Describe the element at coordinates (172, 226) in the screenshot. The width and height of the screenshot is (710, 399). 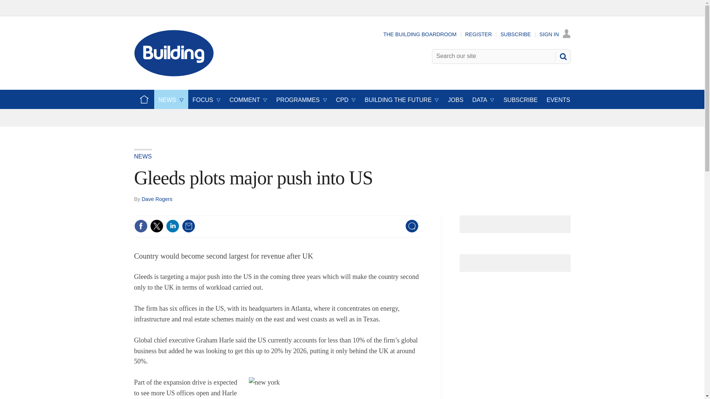
I see `Share this on Linked in` at that location.